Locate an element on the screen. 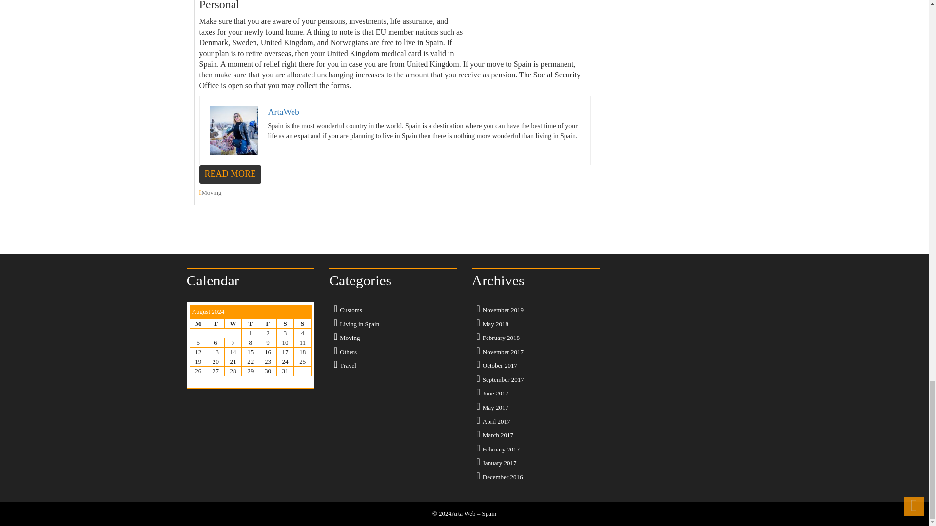  Living in Spain is located at coordinates (359, 323).